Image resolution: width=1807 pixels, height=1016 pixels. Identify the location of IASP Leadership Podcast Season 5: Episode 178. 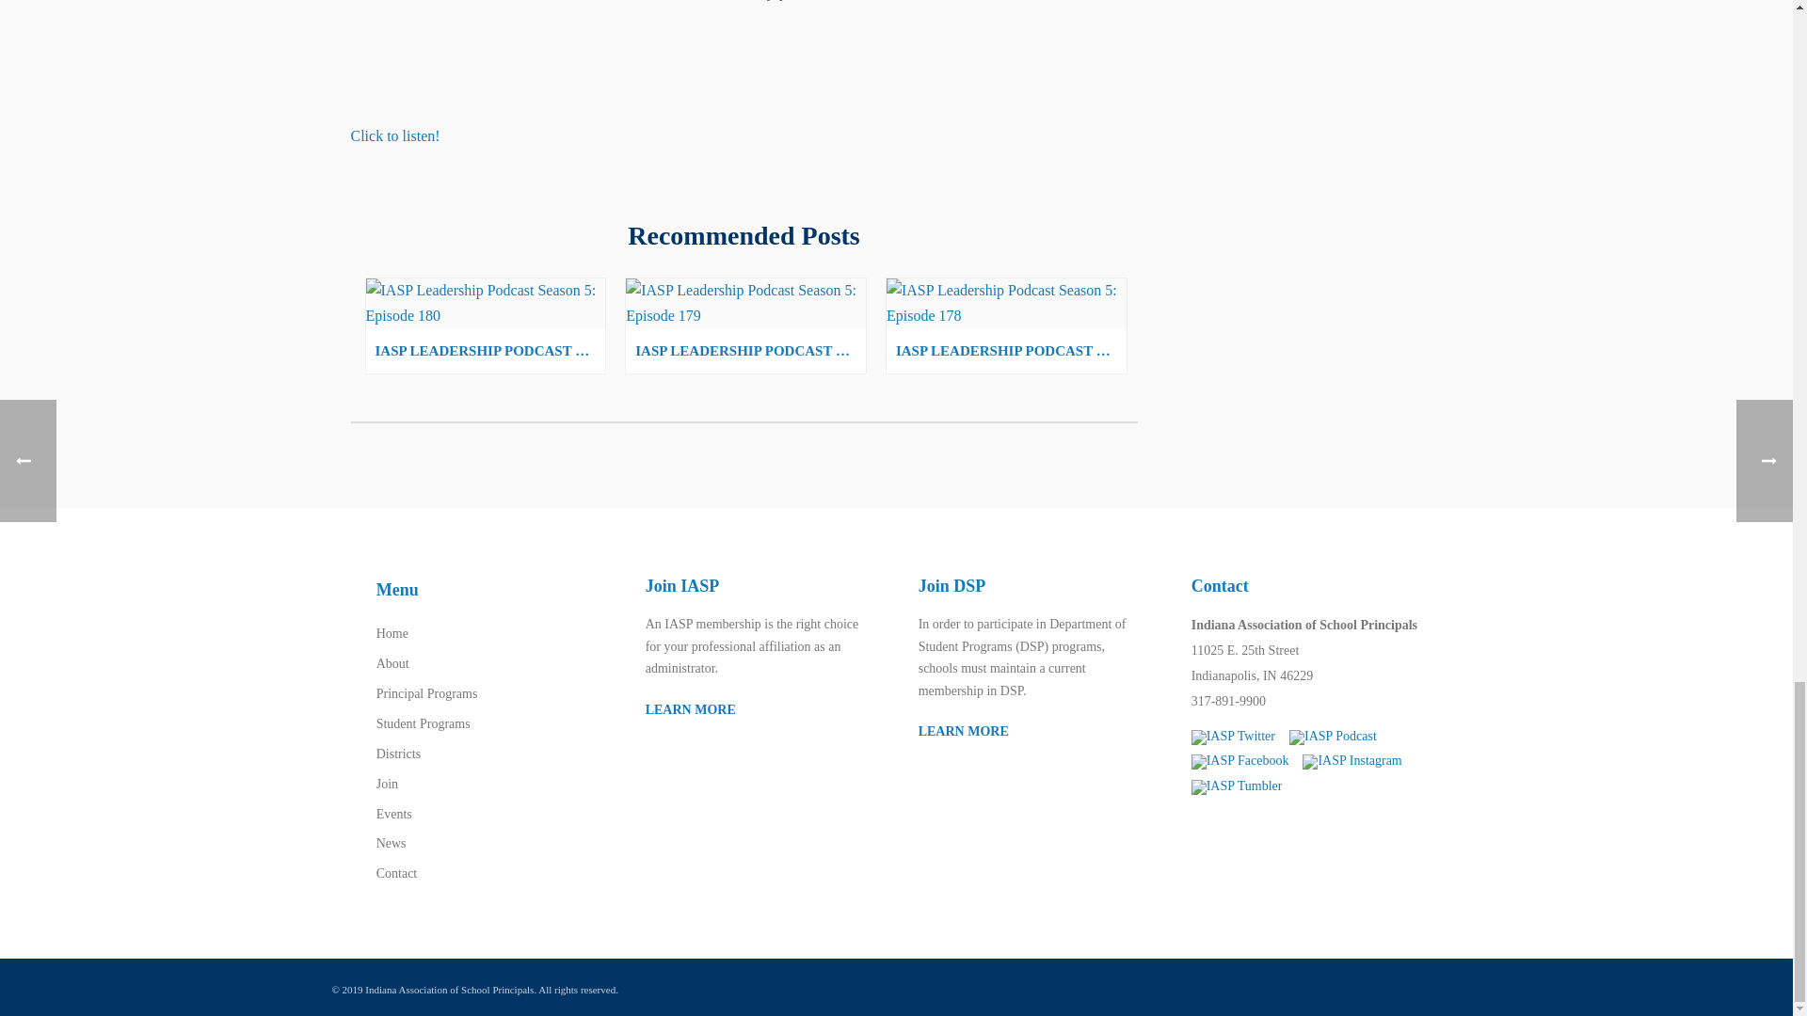
(1006, 303).